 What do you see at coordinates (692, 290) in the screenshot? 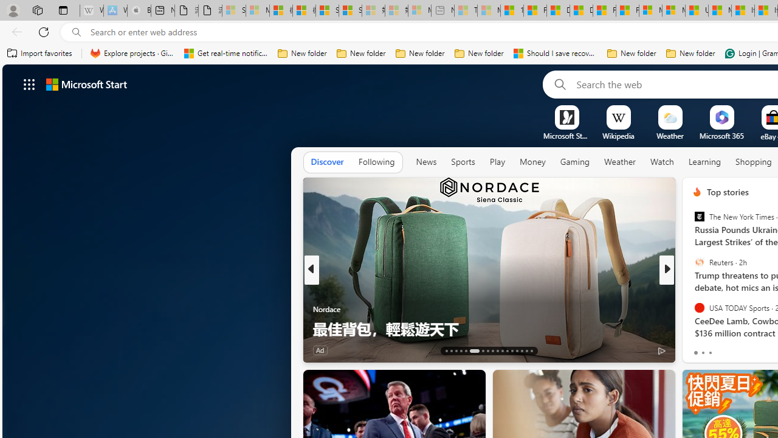
I see `Climate Crisis 247` at bounding box center [692, 290].